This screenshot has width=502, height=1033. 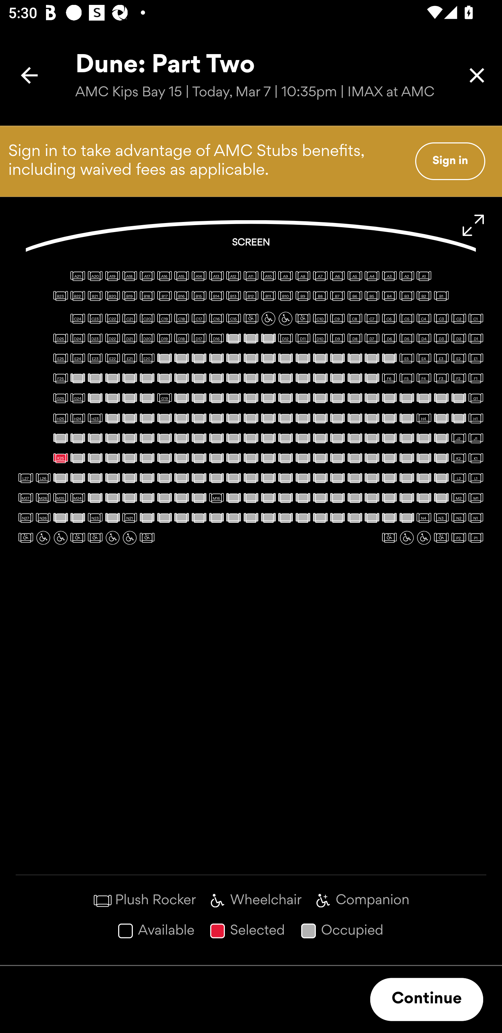 I want to click on D7, Regular seat, available, so click(x=372, y=338).